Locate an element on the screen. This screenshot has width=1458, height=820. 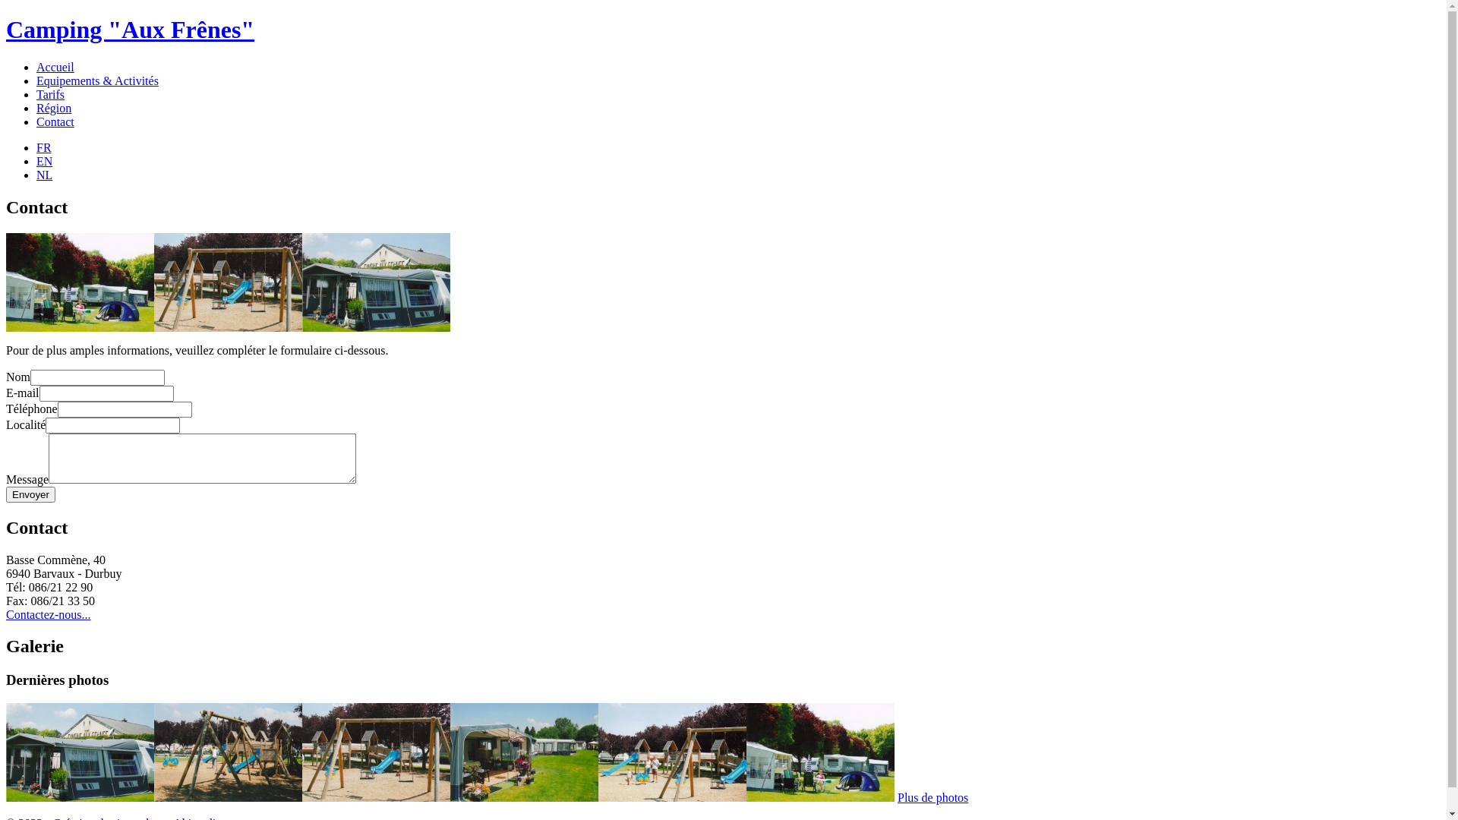
Contactez-nous... is located at coordinates (49, 613).